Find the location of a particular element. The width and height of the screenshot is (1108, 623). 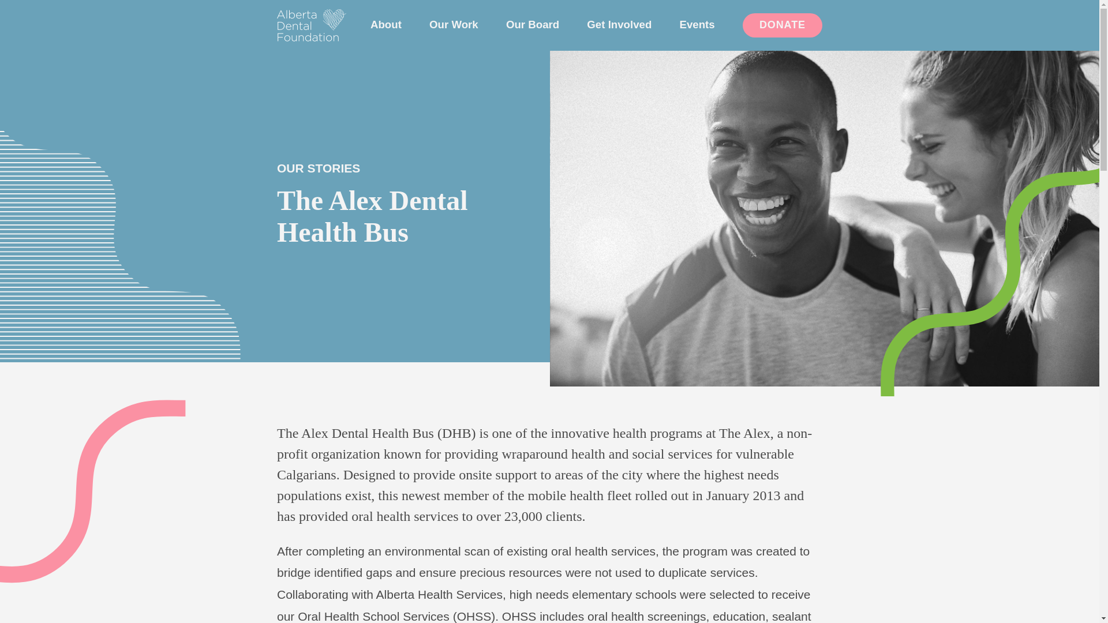

Alberta Dental Foundation is located at coordinates (312, 25).